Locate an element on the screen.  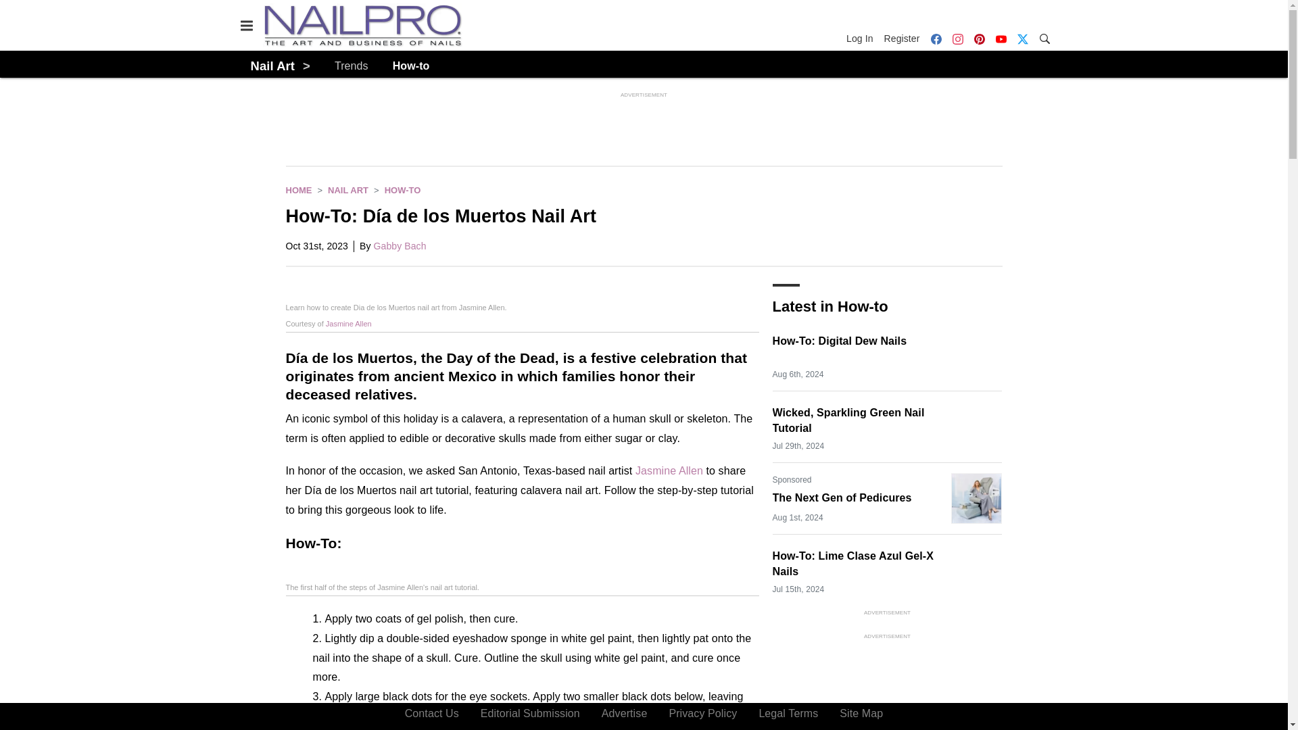
How-to is located at coordinates (411, 66).